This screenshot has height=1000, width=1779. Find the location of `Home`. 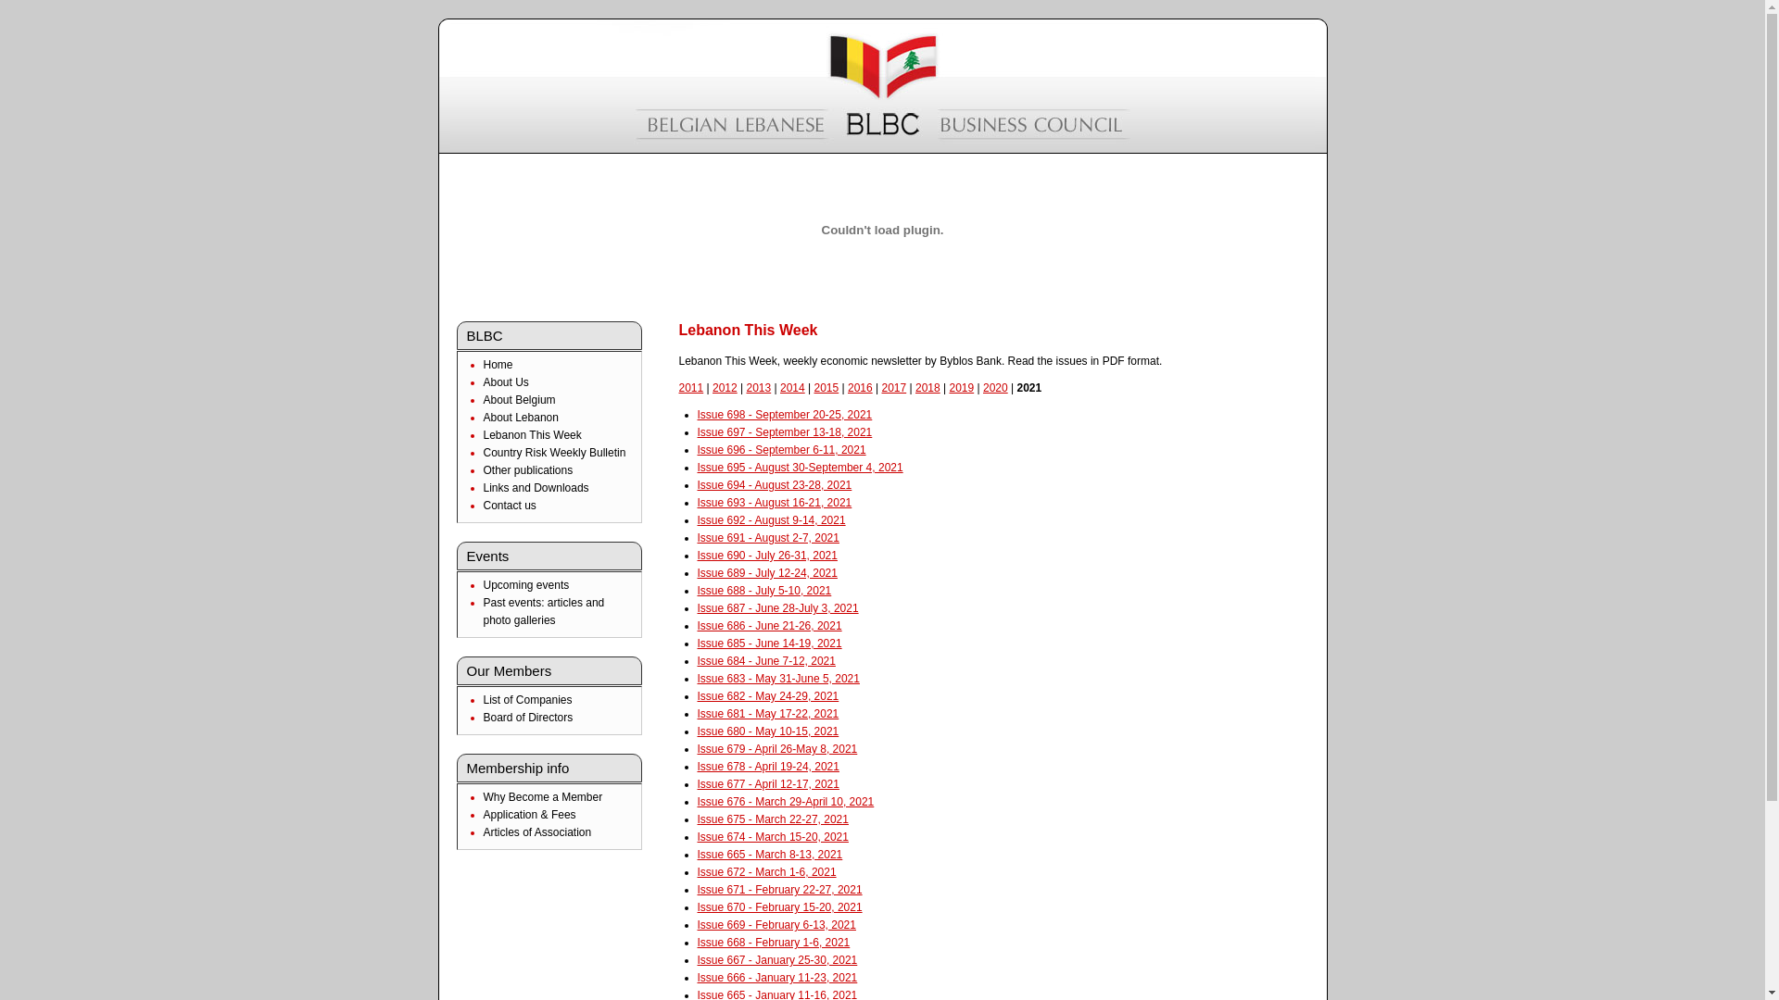

Home is located at coordinates (498, 365).